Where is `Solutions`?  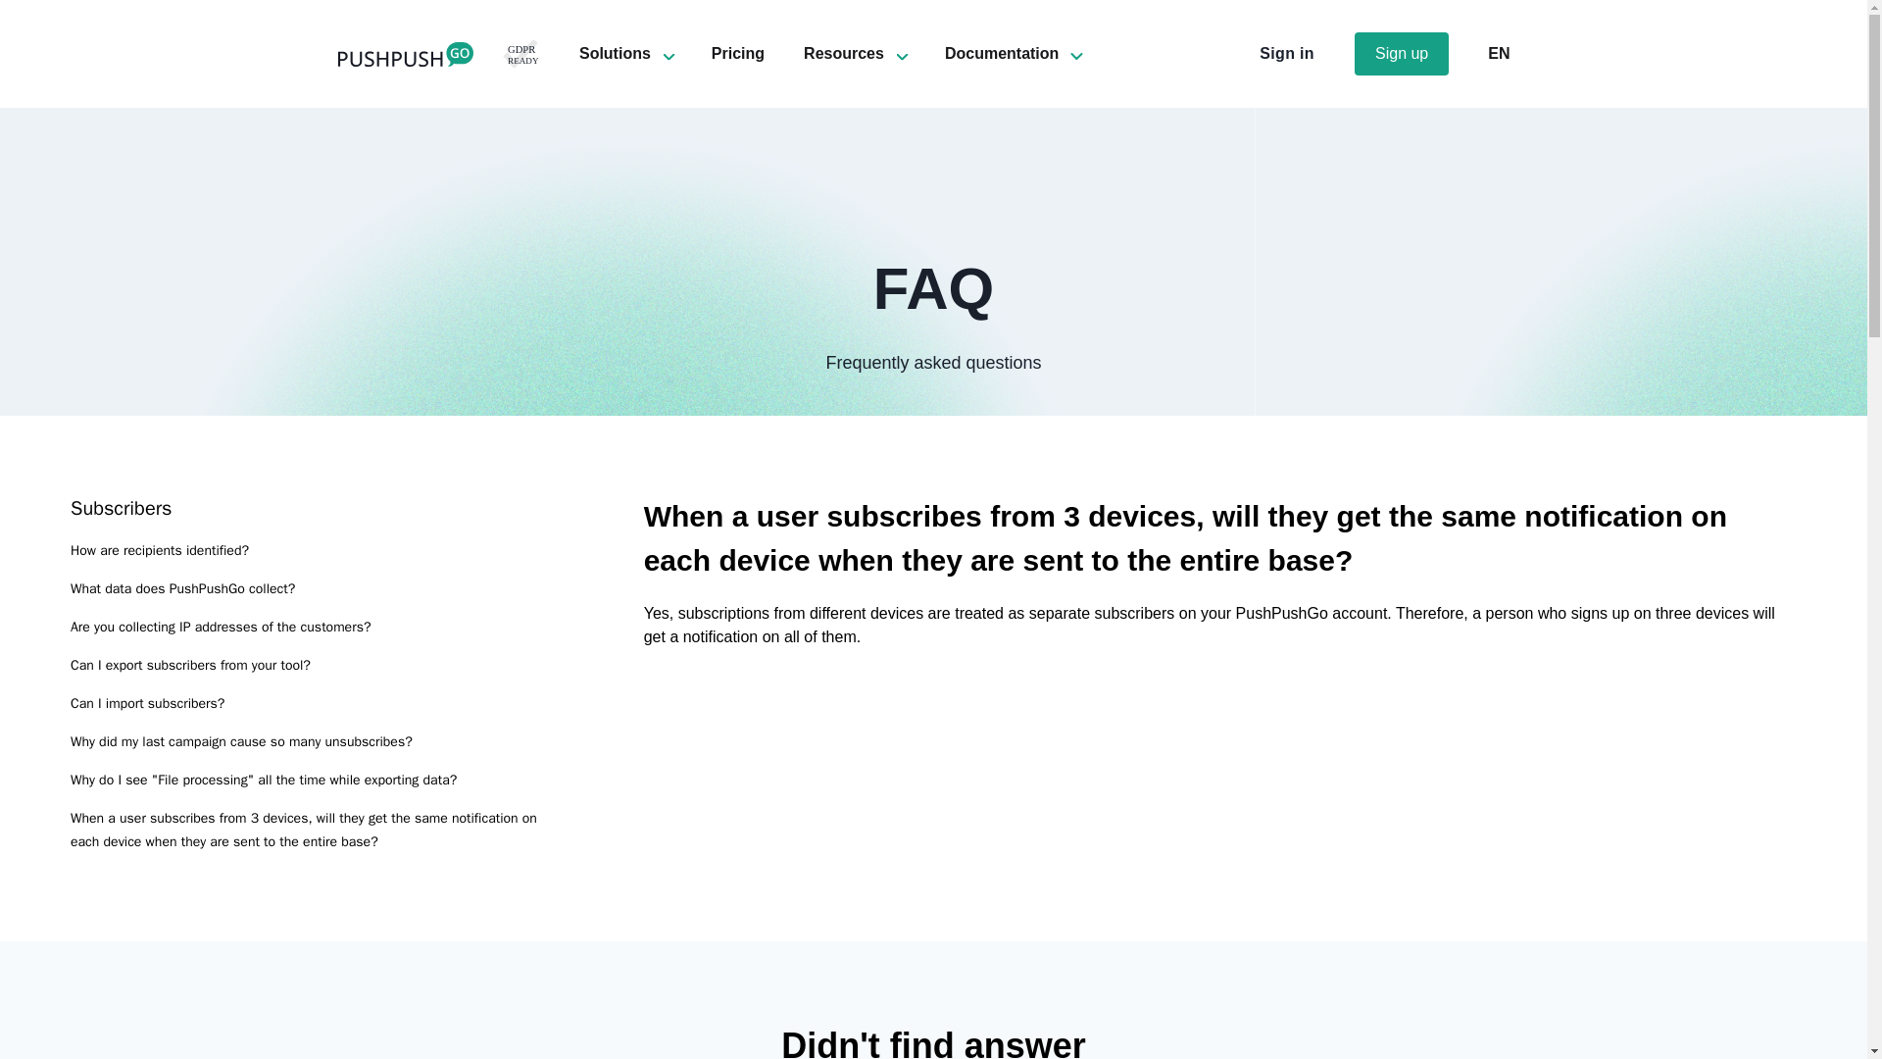 Solutions is located at coordinates (616, 53).